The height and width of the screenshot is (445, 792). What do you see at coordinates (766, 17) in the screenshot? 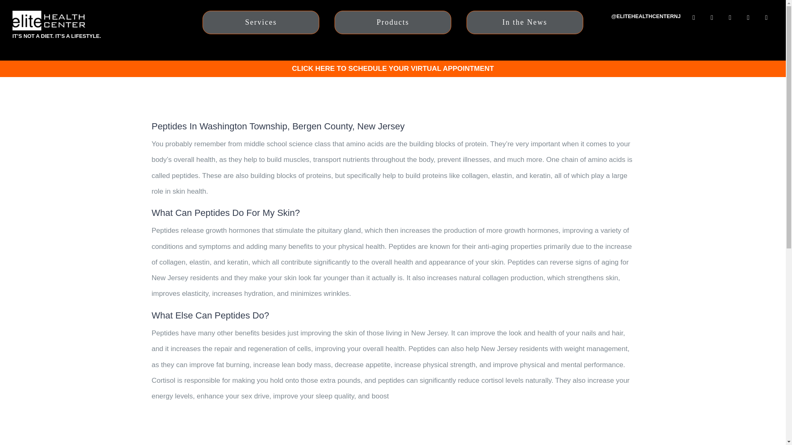
I see `Phone` at bounding box center [766, 17].